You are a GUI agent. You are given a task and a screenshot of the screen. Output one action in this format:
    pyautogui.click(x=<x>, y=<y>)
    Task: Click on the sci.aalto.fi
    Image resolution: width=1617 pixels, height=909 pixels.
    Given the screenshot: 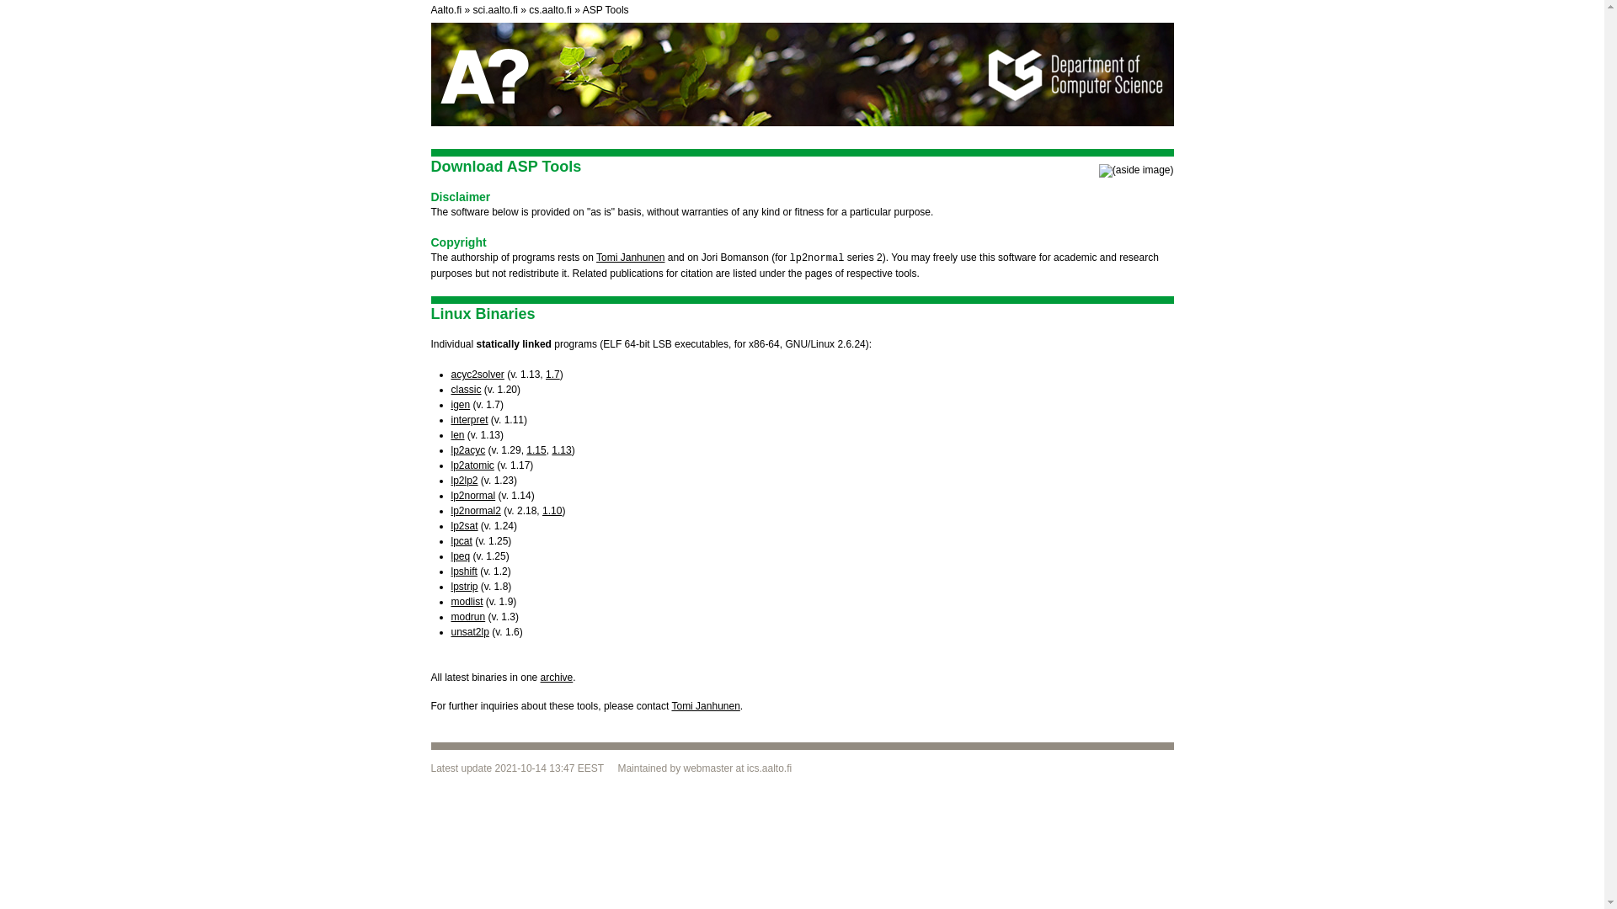 What is the action you would take?
    pyautogui.click(x=495, y=10)
    